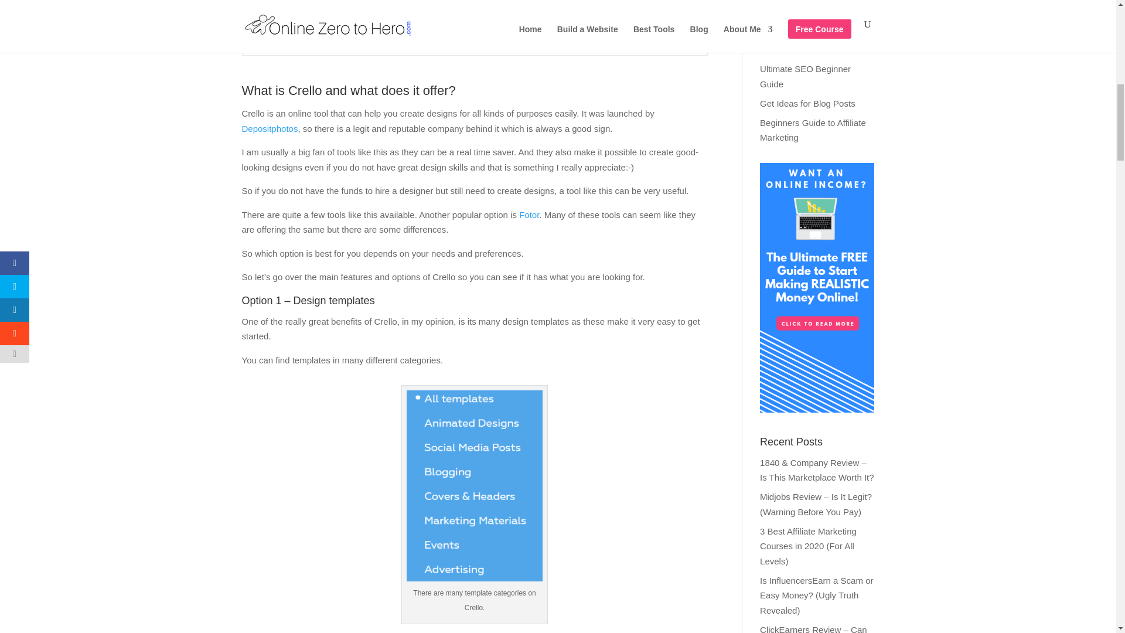 The image size is (1125, 633). Describe the element at coordinates (805, 76) in the screenshot. I see `Ultimate SEO Beginner Guide` at that location.